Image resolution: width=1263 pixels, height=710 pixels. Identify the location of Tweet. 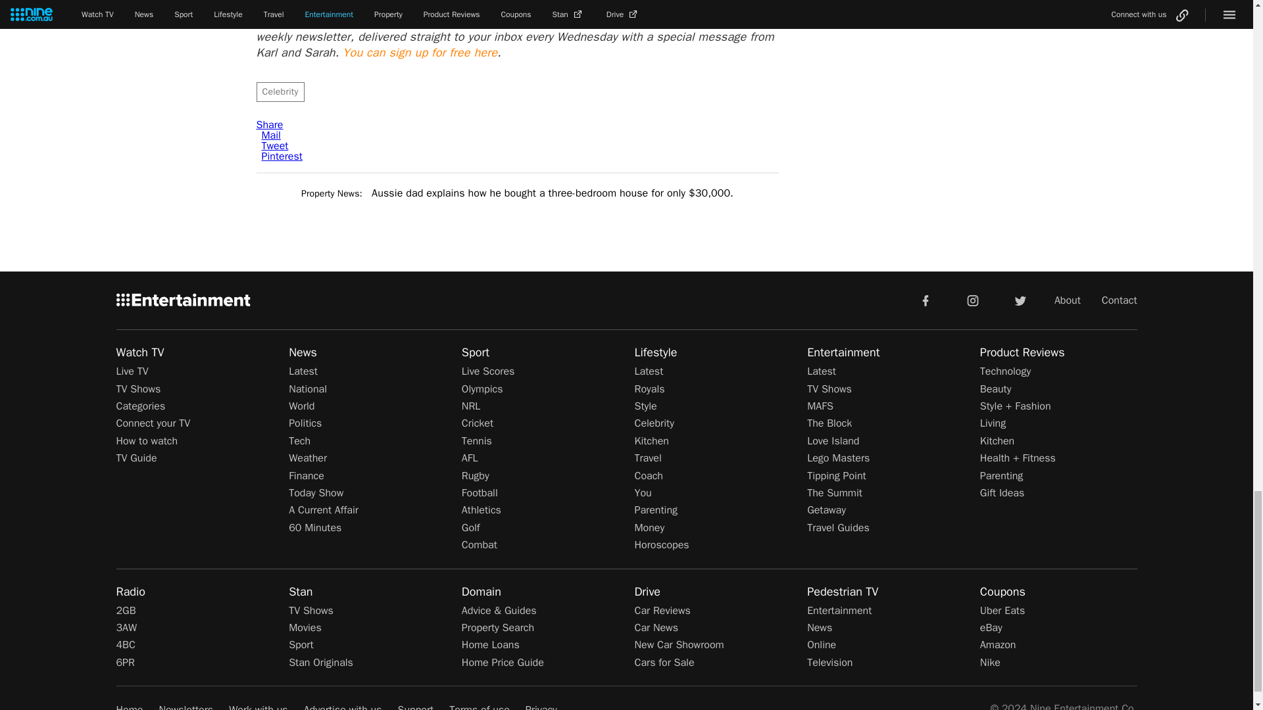
(275, 146).